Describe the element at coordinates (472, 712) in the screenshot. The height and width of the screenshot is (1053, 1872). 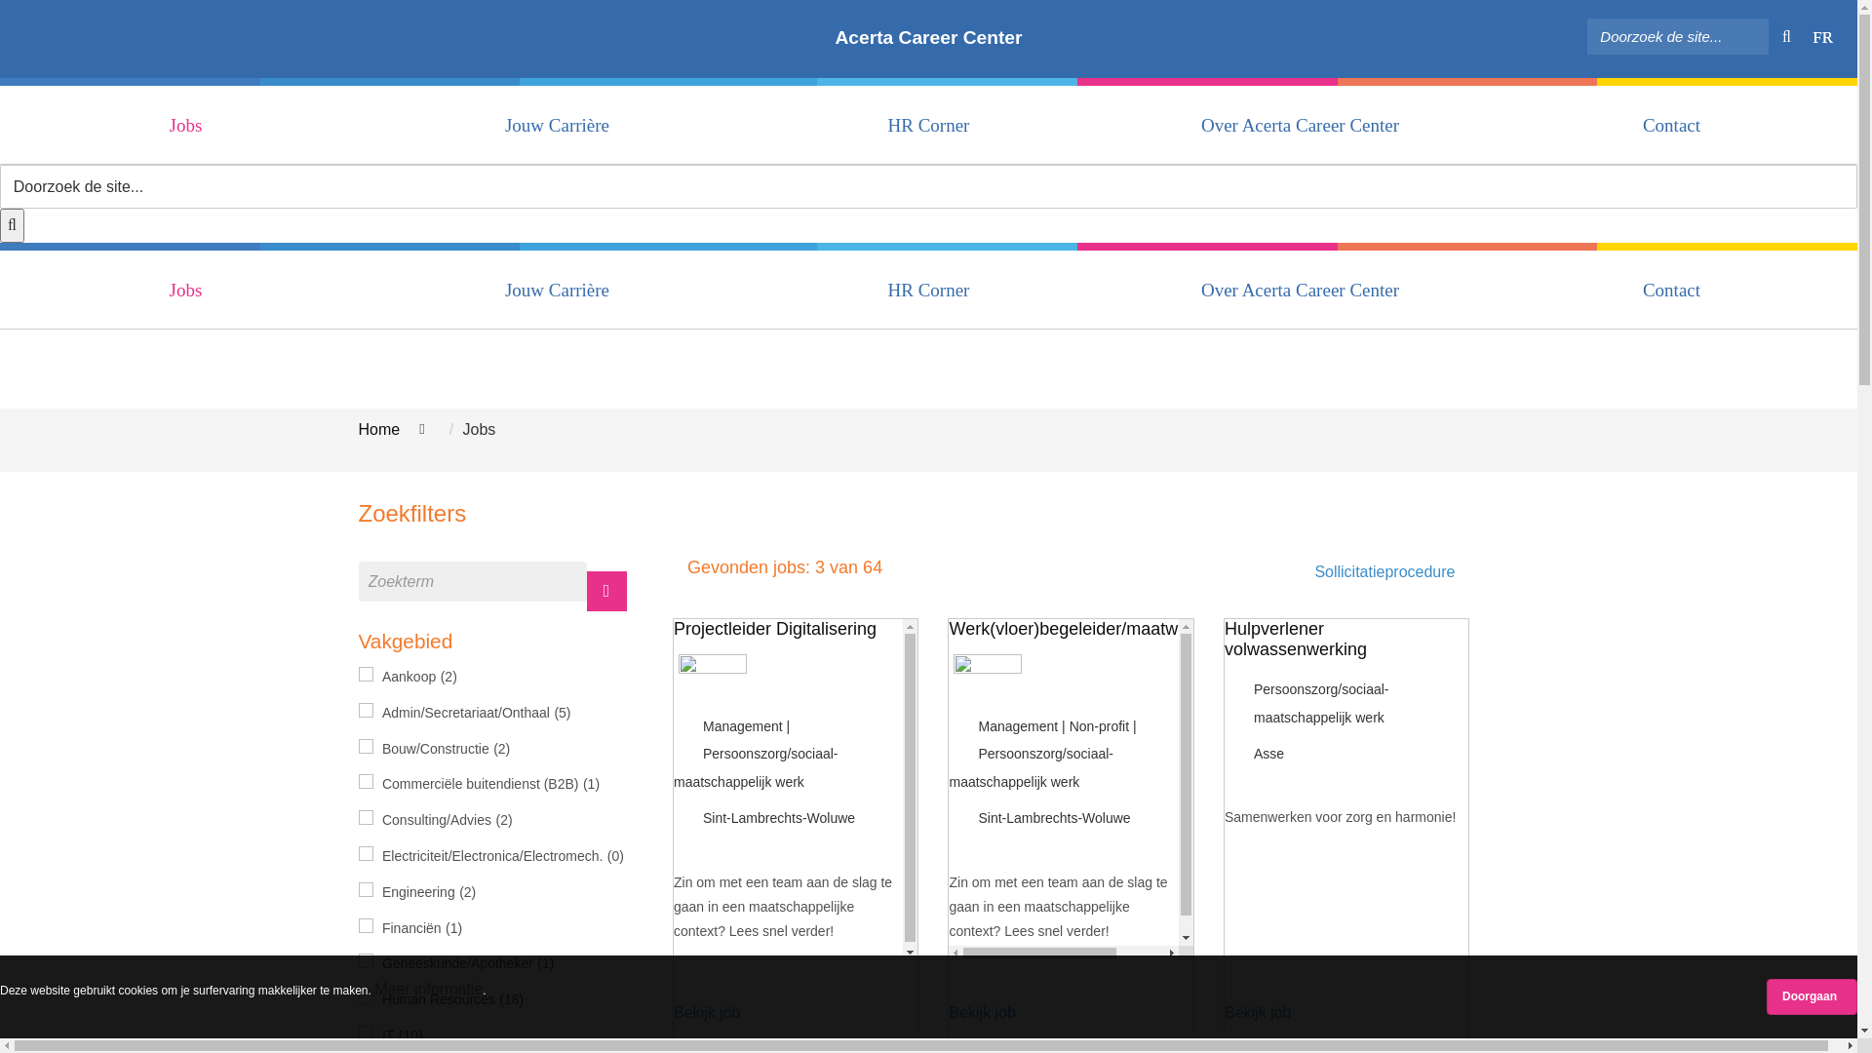
I see `Admin/Secretariaat/Onthaal (5)` at that location.